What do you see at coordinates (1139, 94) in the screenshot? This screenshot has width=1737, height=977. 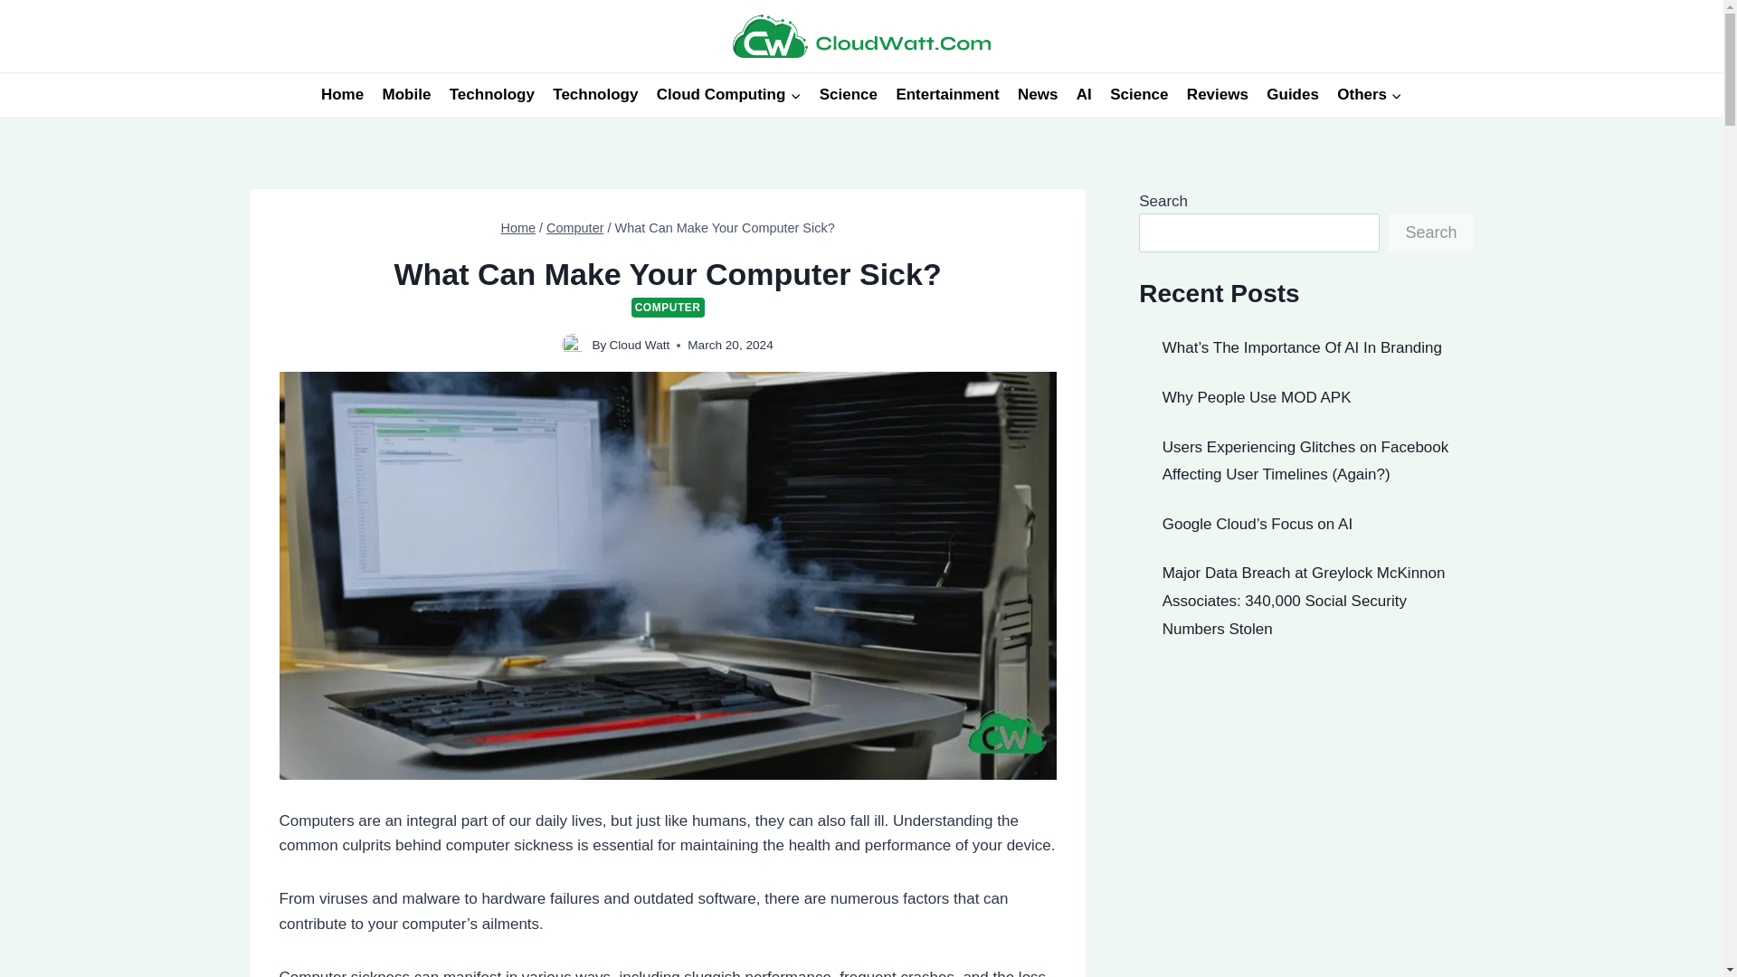 I see `Science` at bounding box center [1139, 94].